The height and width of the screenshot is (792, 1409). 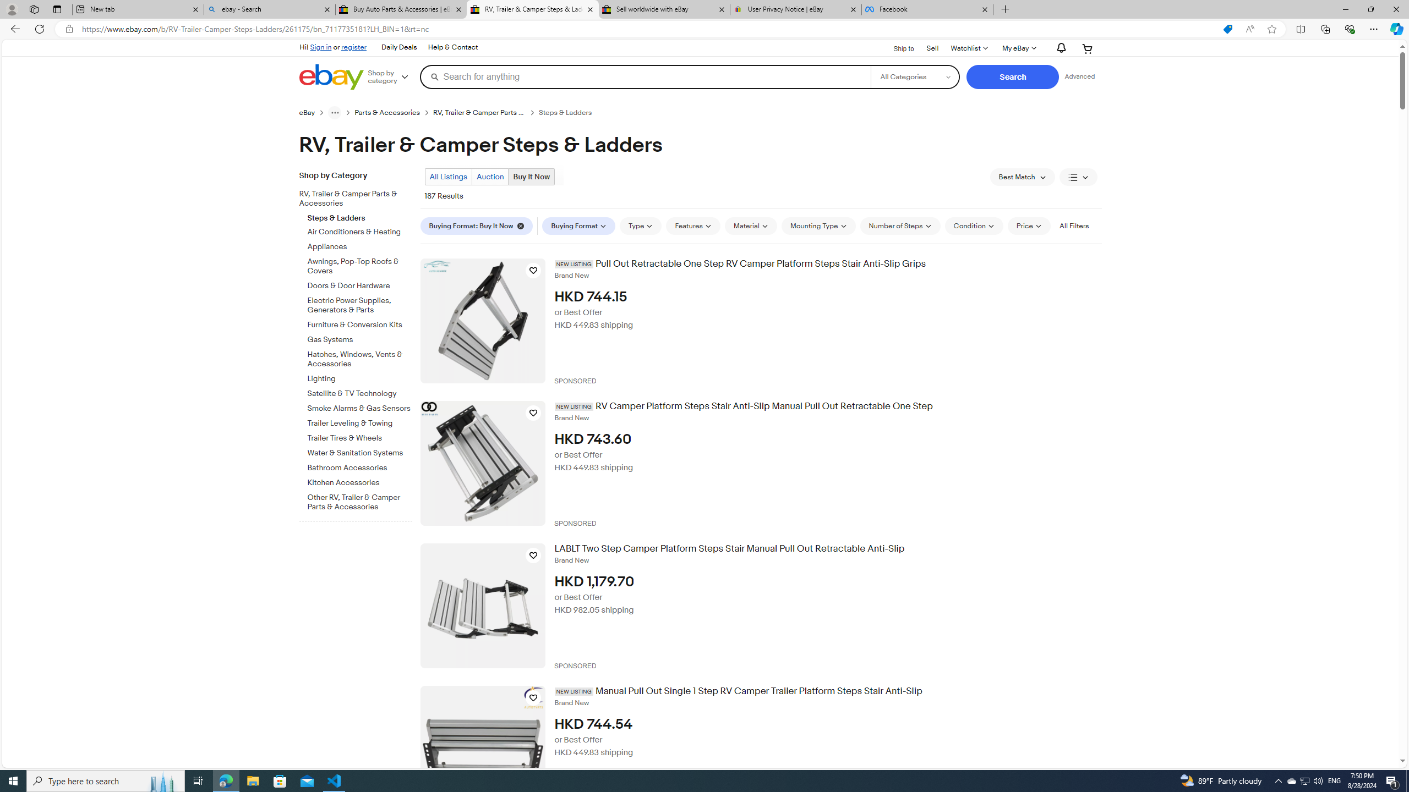 I want to click on Parts & Accessories, so click(x=394, y=112).